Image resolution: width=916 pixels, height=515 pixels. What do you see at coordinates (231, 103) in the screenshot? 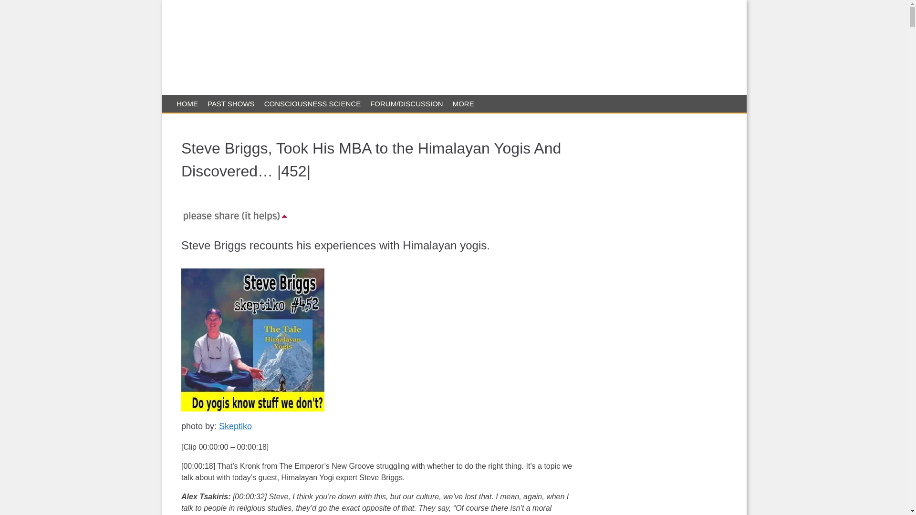
I see `PAST SHOWS` at bounding box center [231, 103].